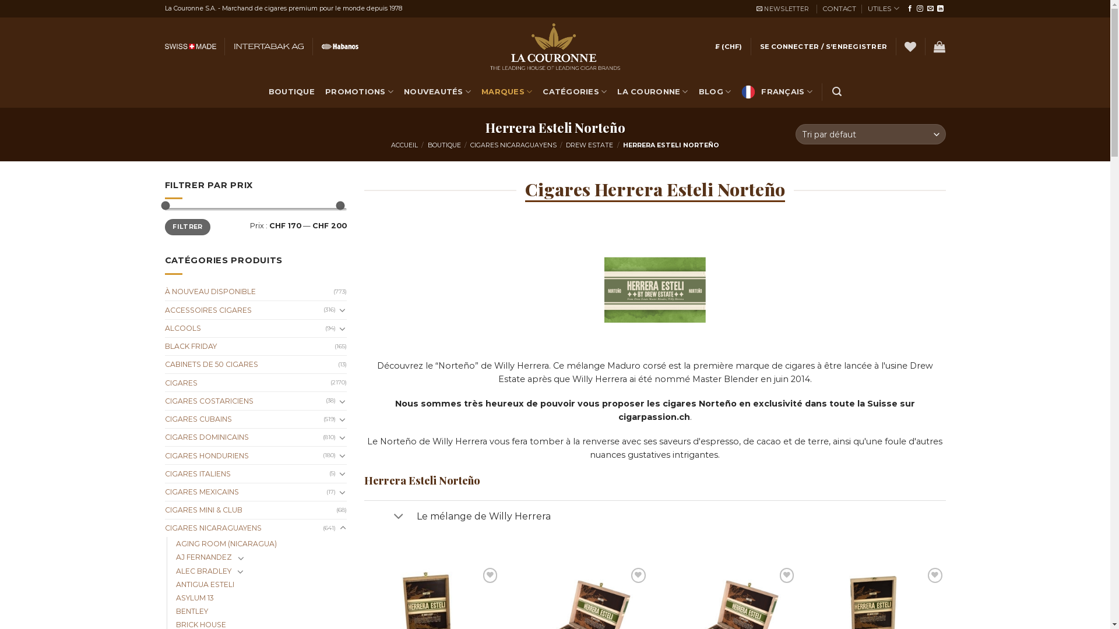  What do you see at coordinates (404, 146) in the screenshot?
I see `ACCUEIL` at bounding box center [404, 146].